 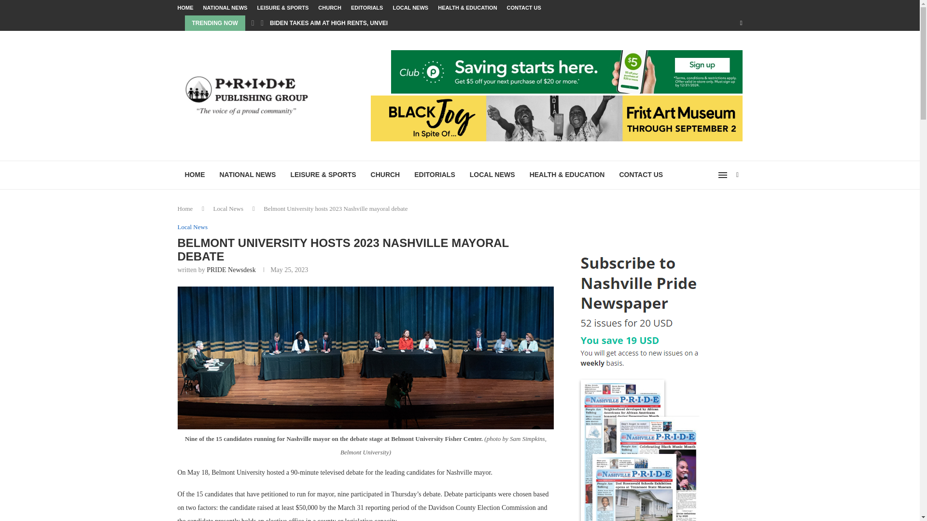 I want to click on LOCAL NEWS, so click(x=492, y=175).